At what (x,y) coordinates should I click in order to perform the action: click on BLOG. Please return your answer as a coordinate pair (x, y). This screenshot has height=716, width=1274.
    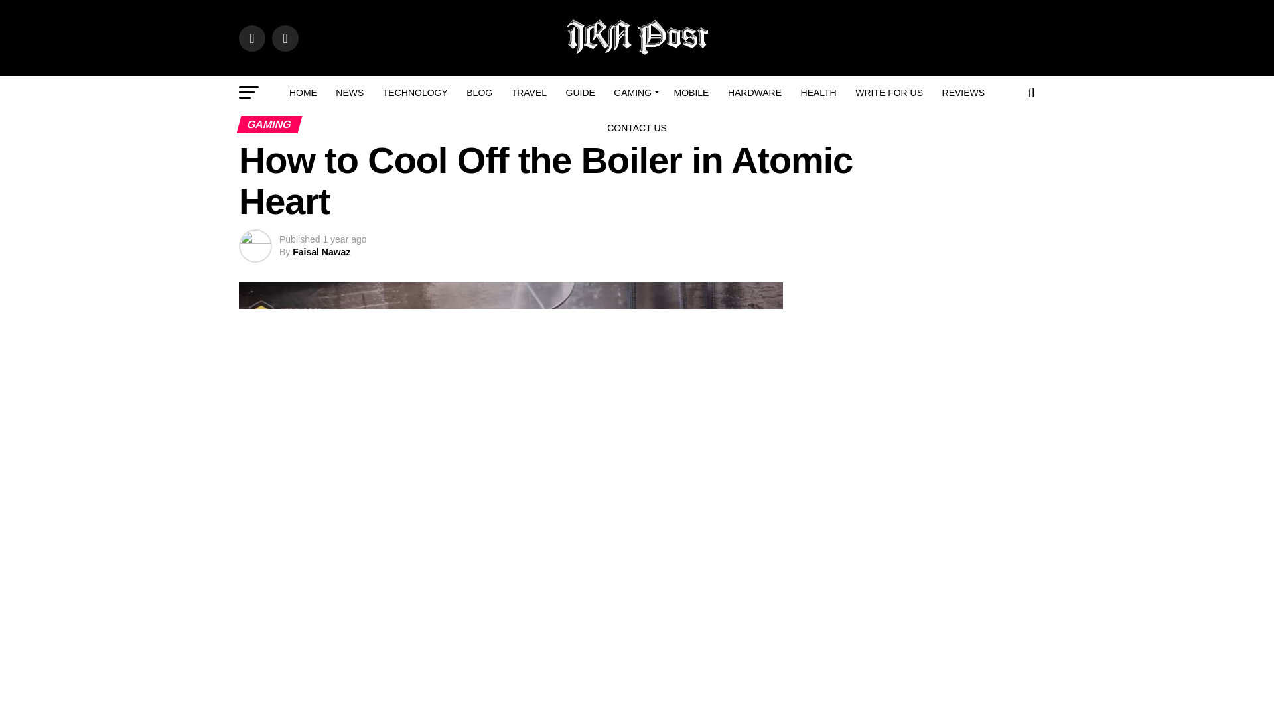
    Looking at the image, I should click on (479, 93).